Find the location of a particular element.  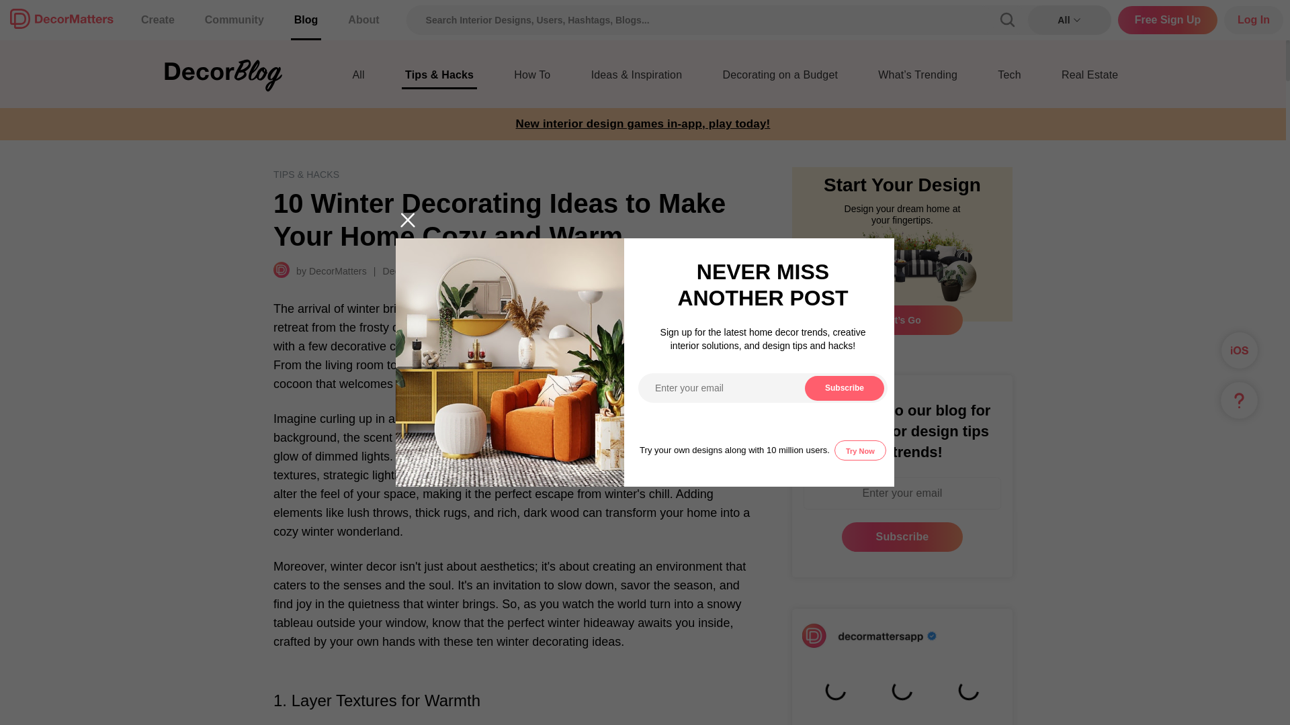

How To is located at coordinates (532, 79).